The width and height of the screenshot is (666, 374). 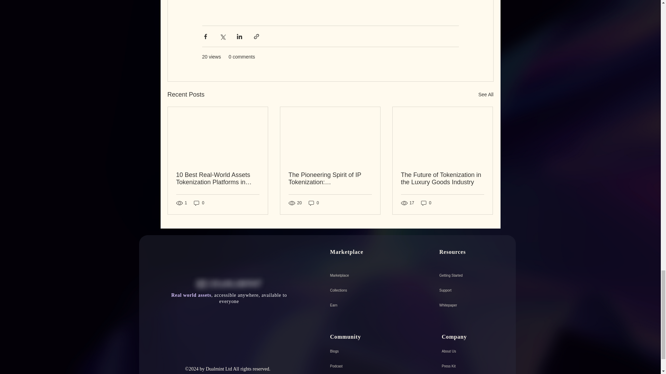 What do you see at coordinates (426, 203) in the screenshot?
I see `0` at bounding box center [426, 203].